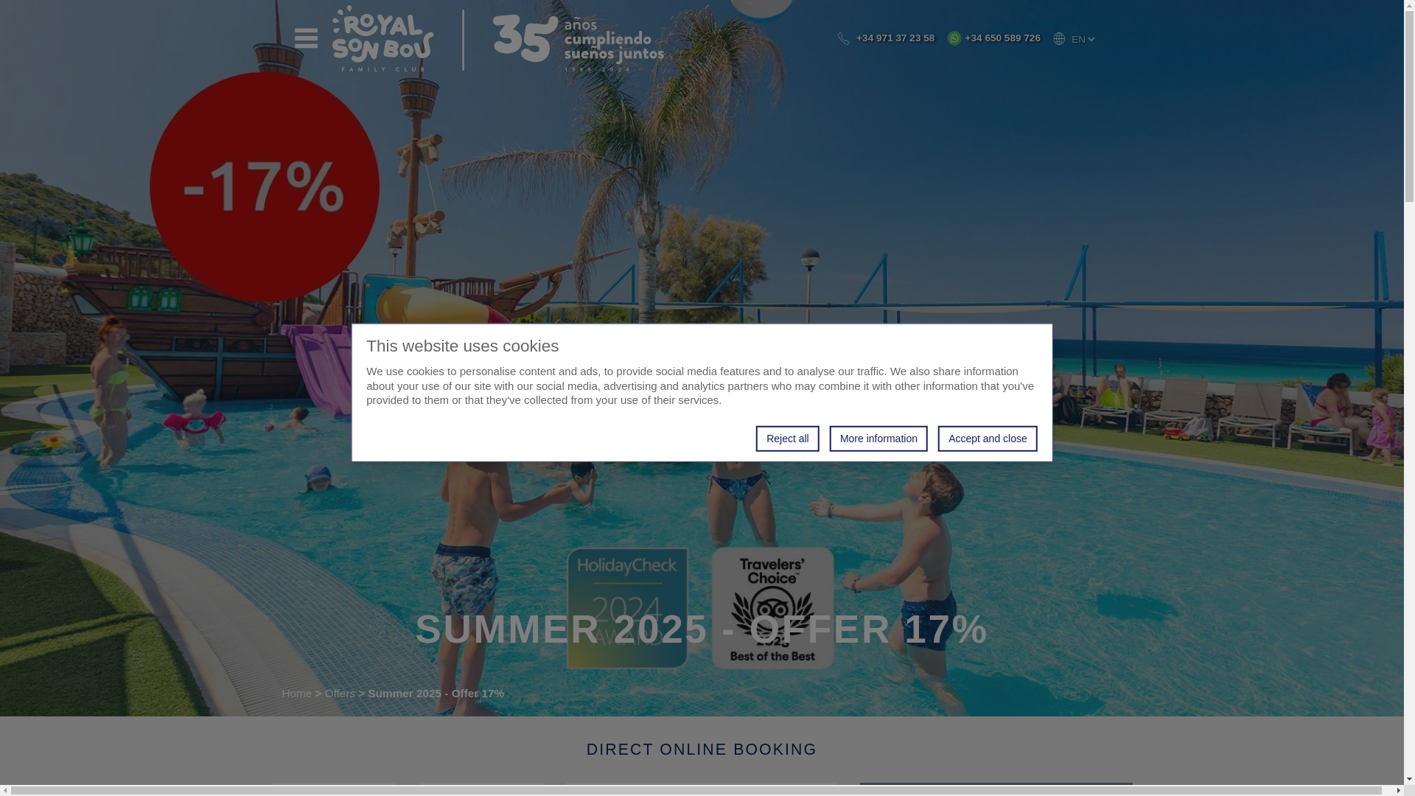 This screenshot has width=1415, height=796. I want to click on Accept and close, so click(988, 438).